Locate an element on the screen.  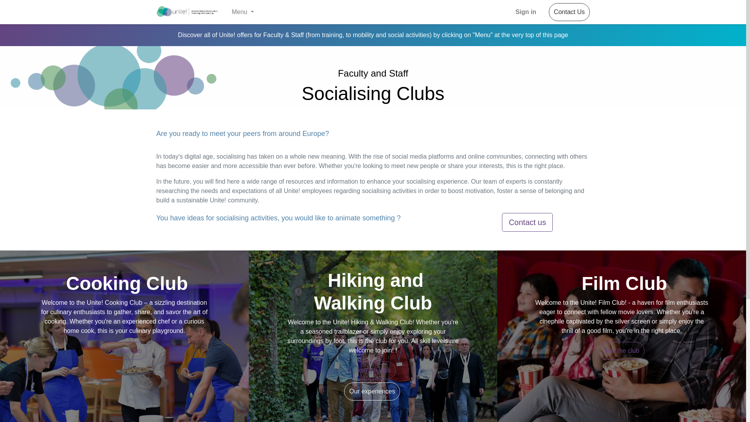
Join the club is located at coordinates (124, 351).